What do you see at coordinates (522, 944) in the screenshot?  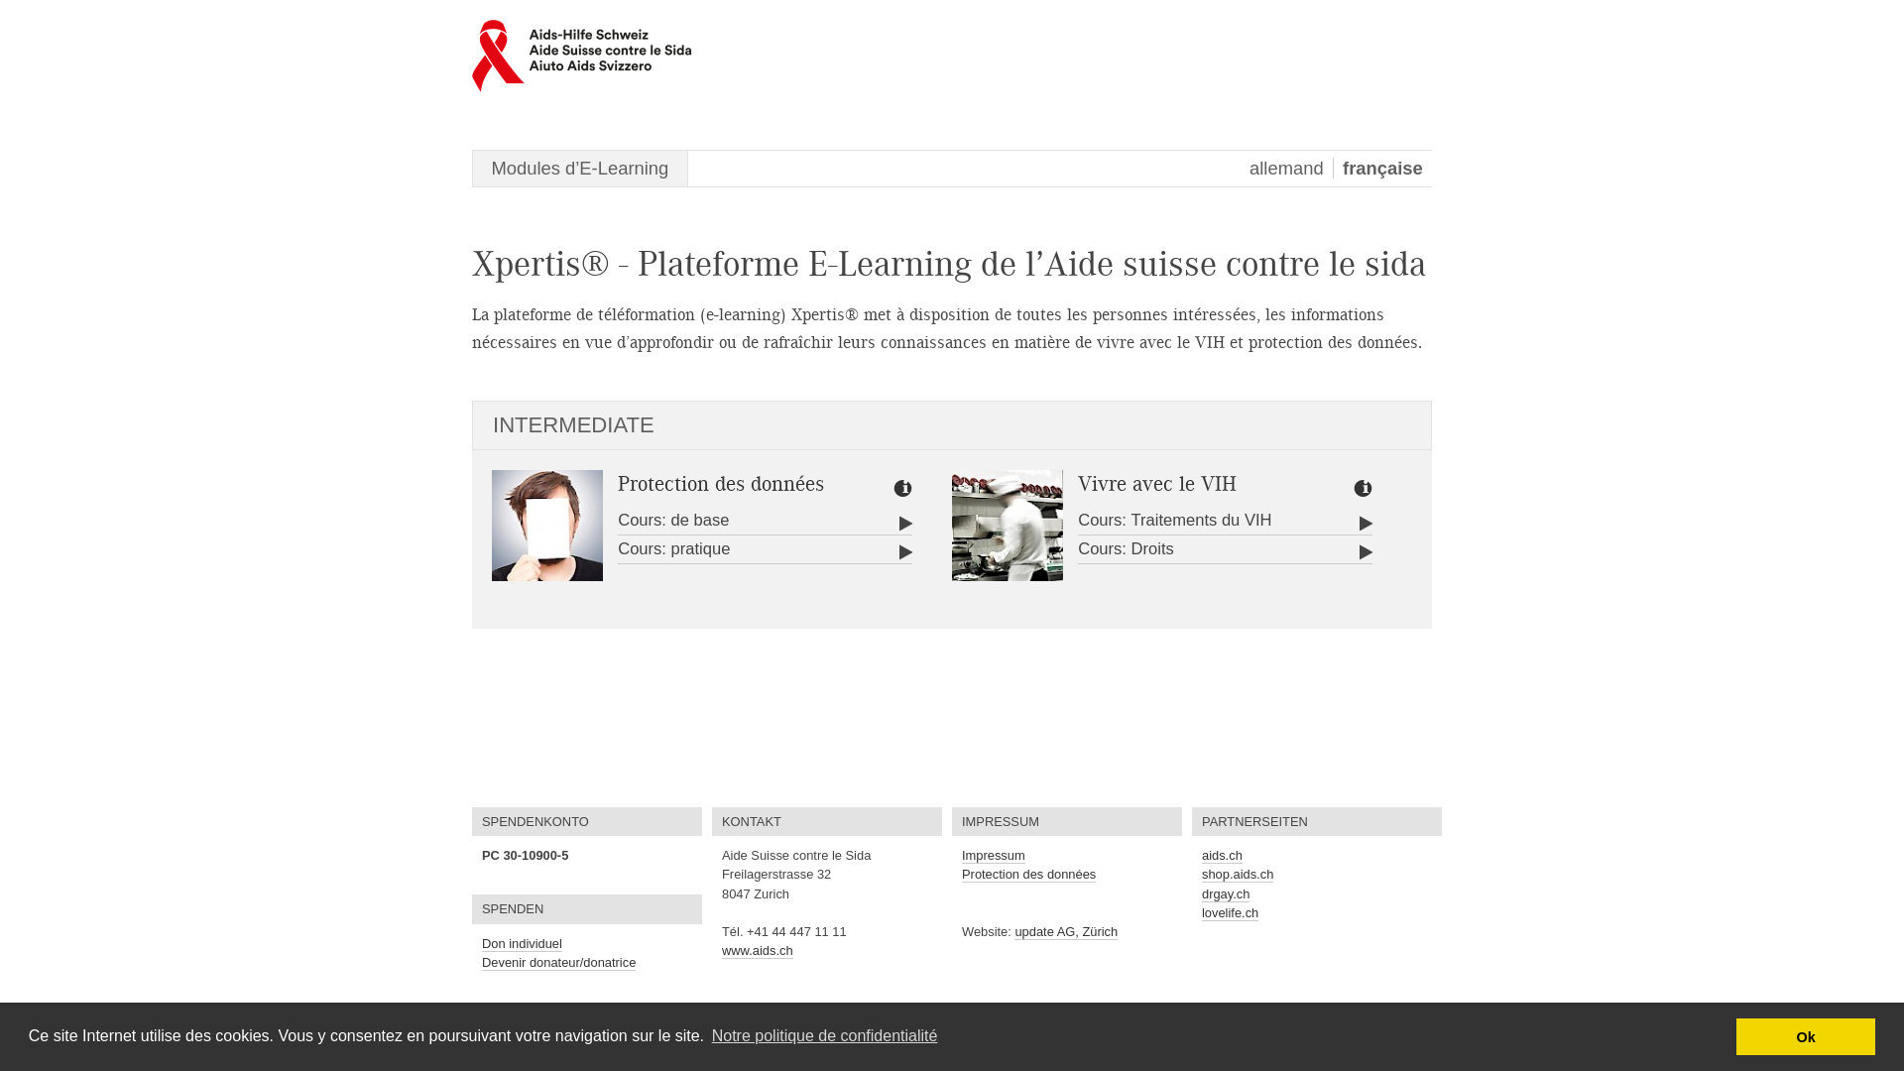 I see `Don individuel` at bounding box center [522, 944].